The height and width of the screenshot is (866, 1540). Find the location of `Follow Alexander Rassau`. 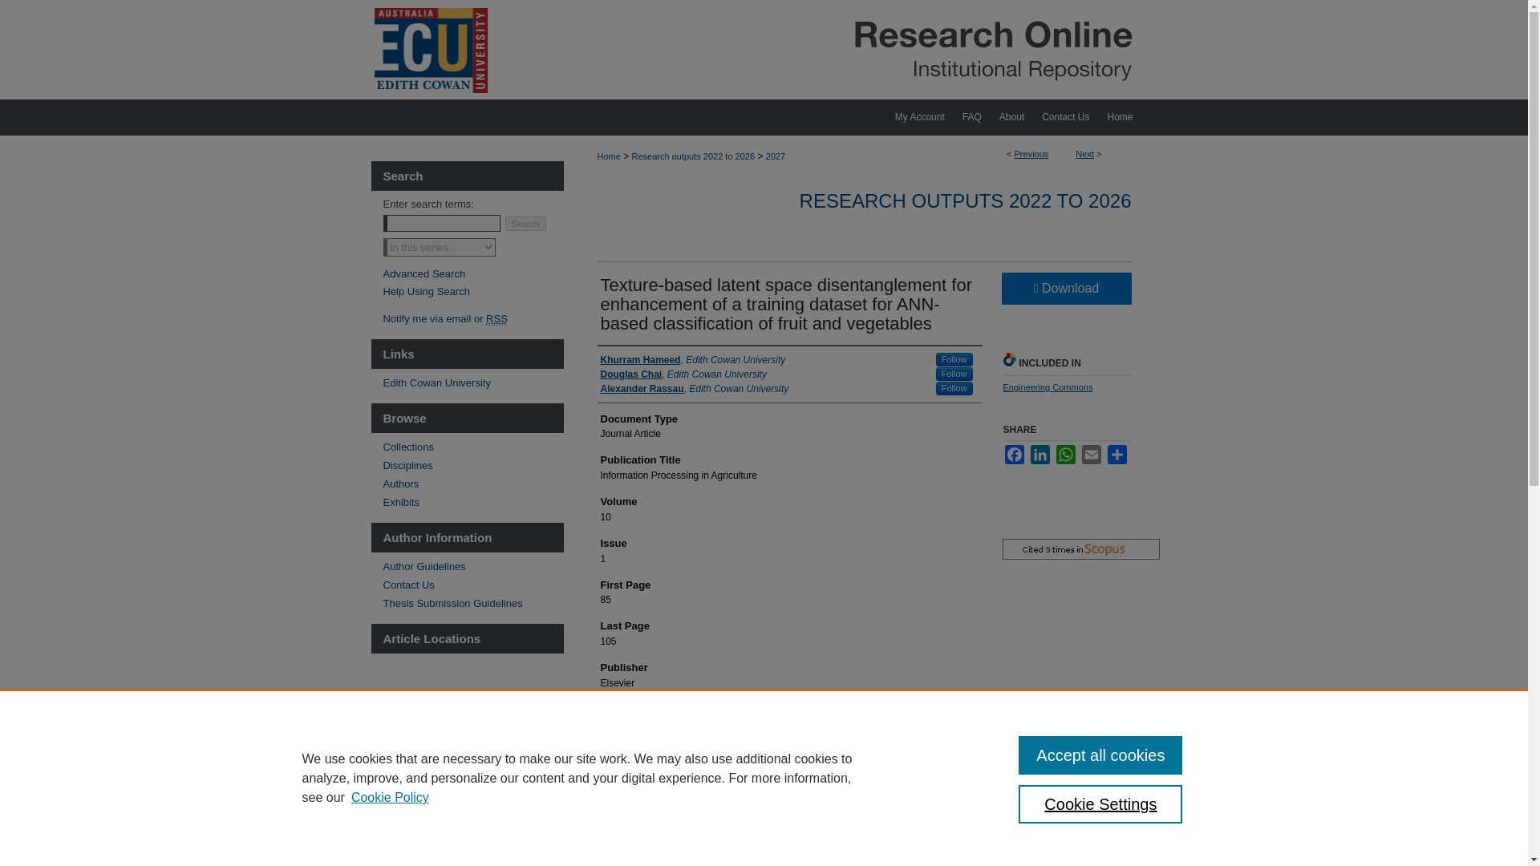

Follow Alexander Rassau is located at coordinates (954, 388).